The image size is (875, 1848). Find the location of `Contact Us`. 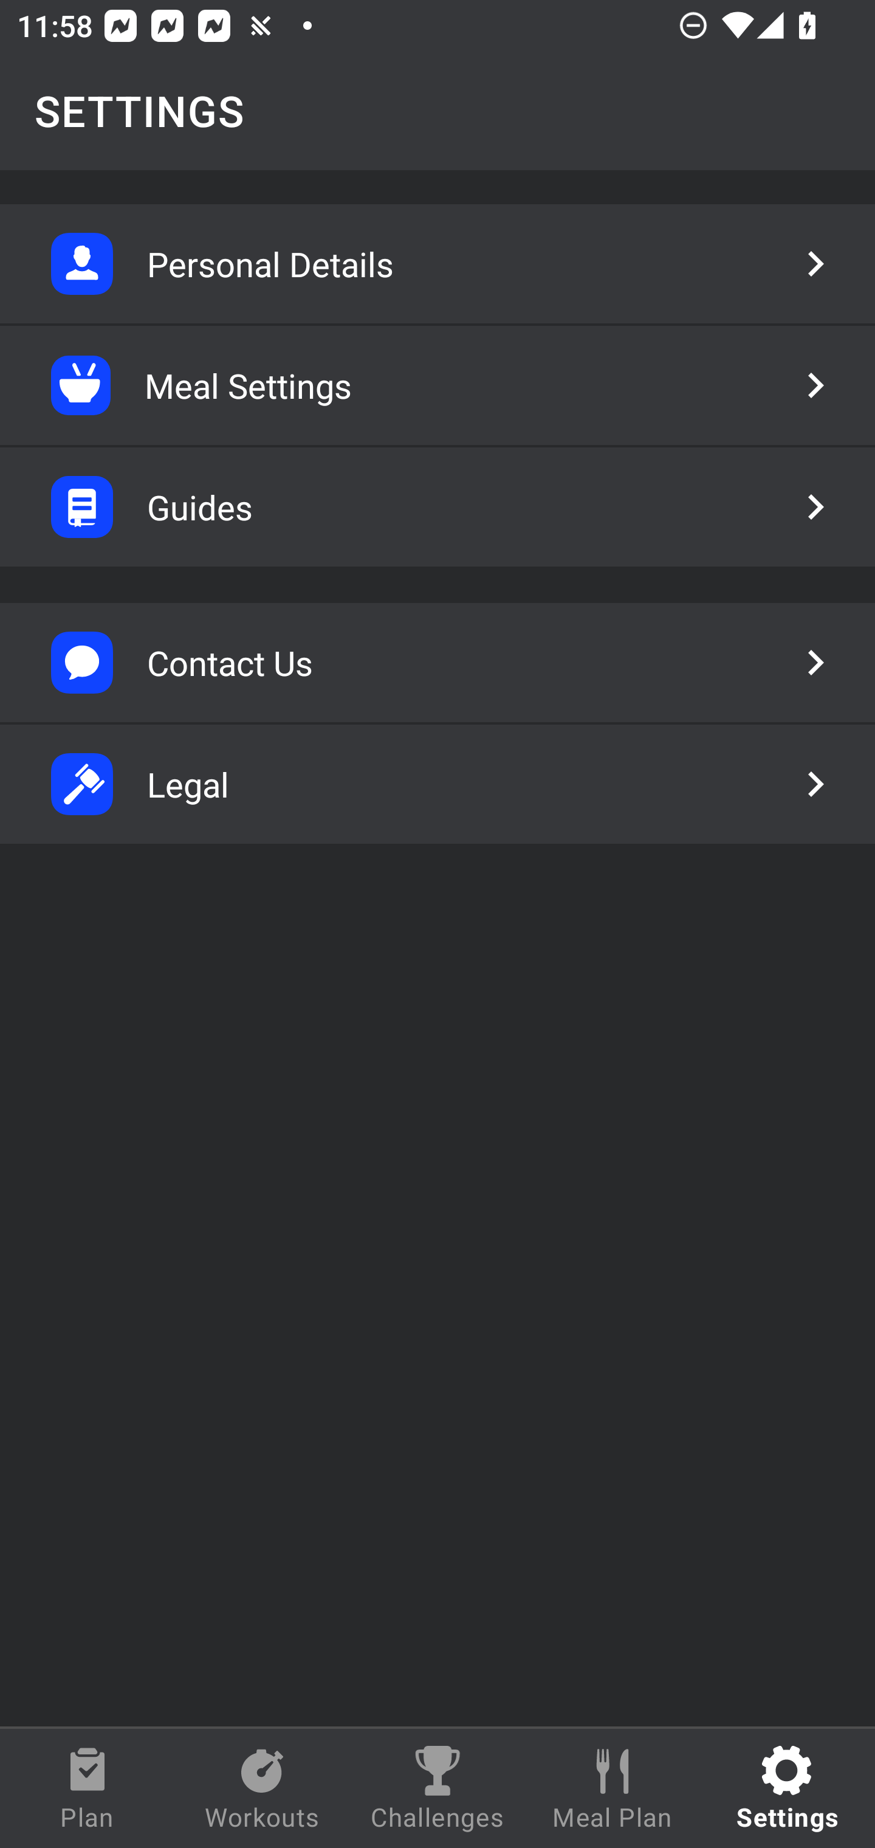

Contact Us is located at coordinates (437, 663).